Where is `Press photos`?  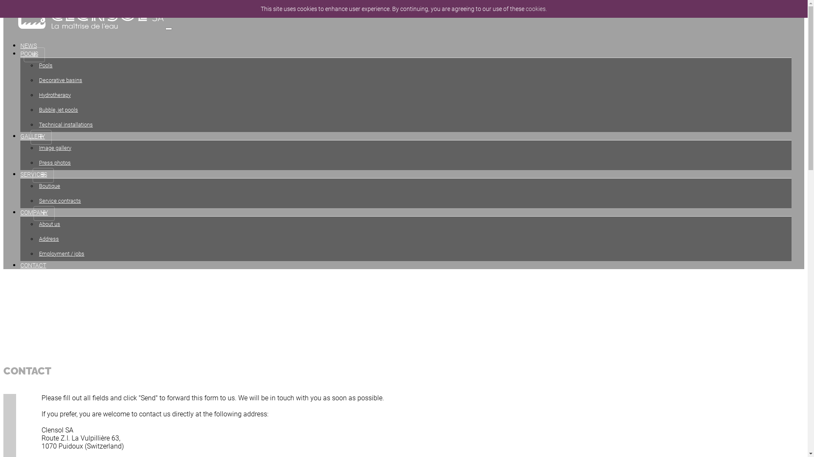 Press photos is located at coordinates (415, 162).